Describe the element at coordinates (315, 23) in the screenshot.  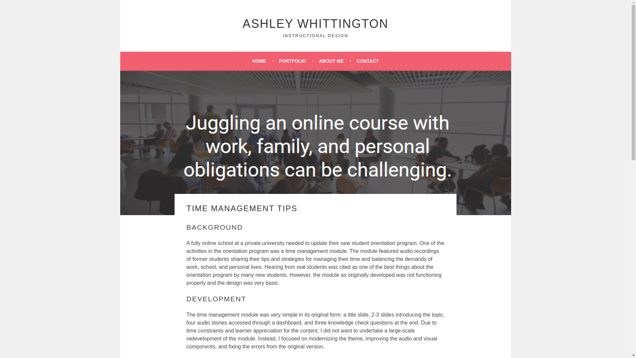
I see `ASHLEY WHITTINGTON` at that location.